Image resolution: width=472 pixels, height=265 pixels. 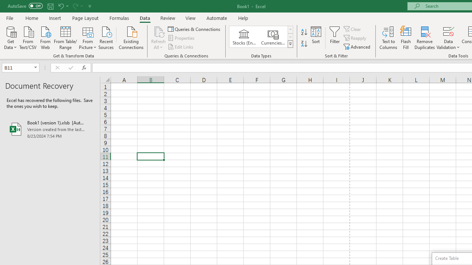 I want to click on Advanced..., so click(x=358, y=46).